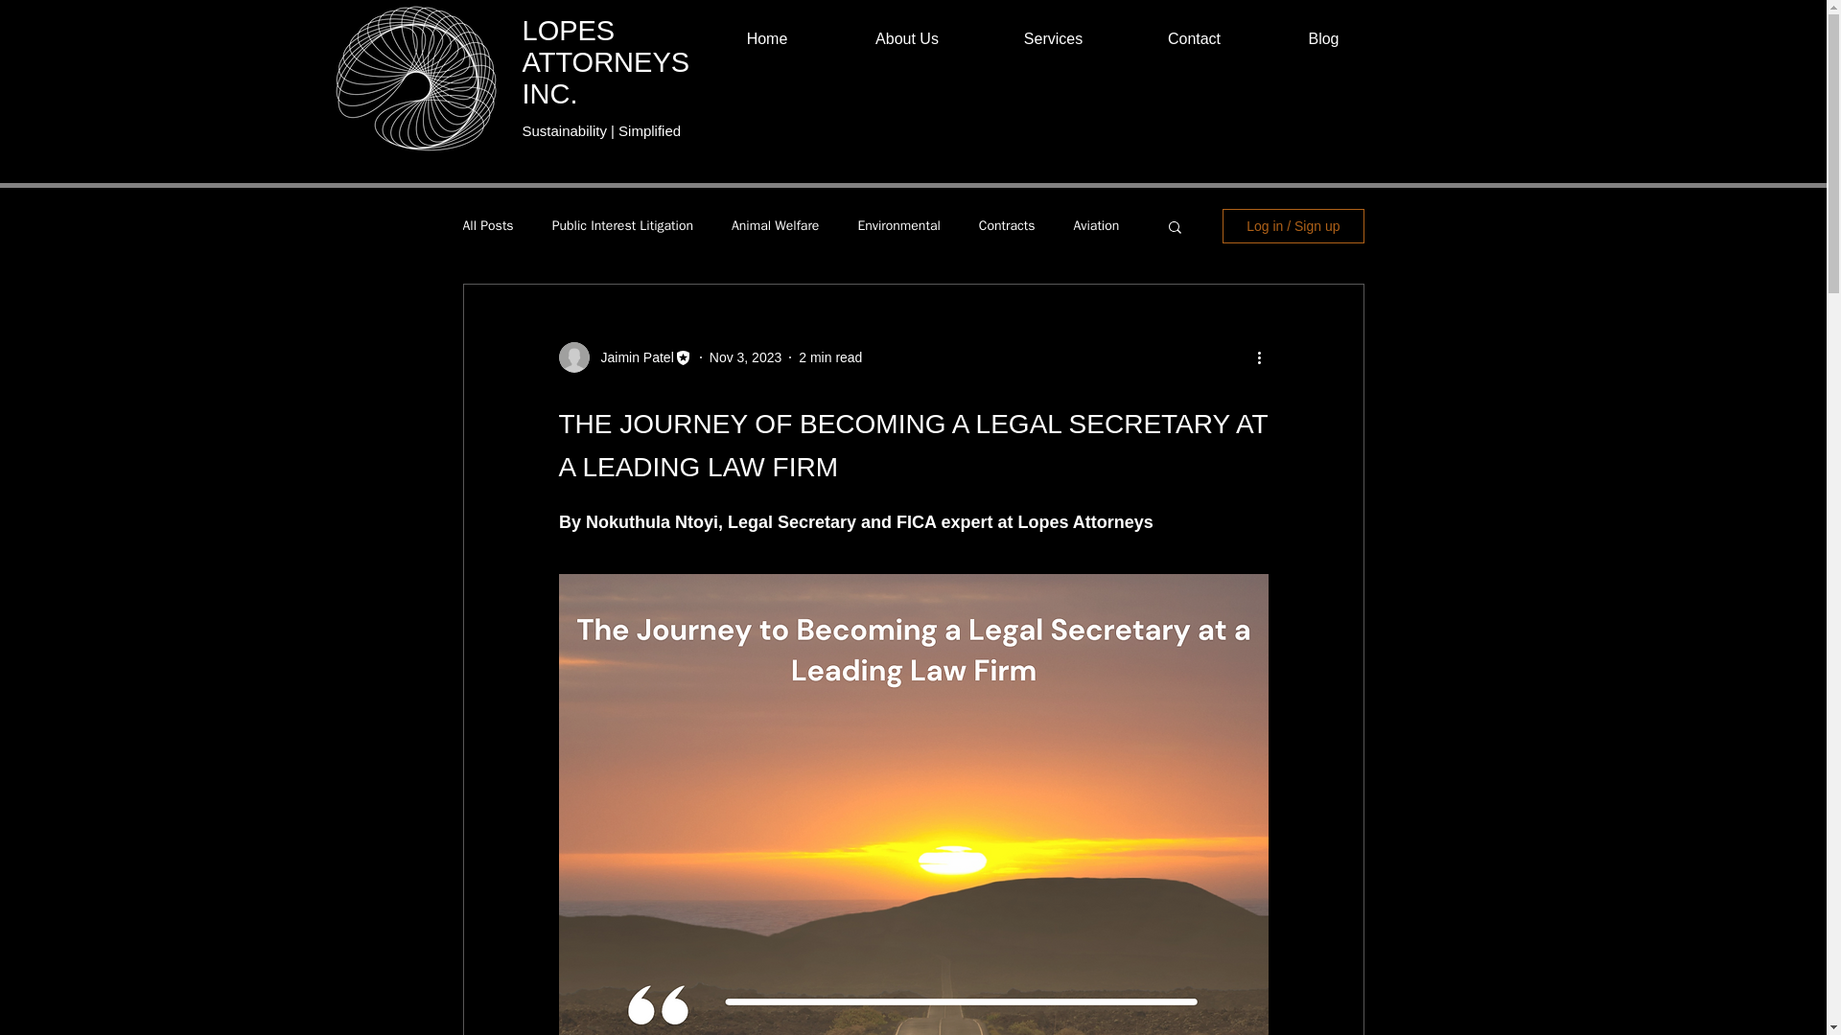  Describe the element at coordinates (830, 356) in the screenshot. I see `2 min read` at that location.